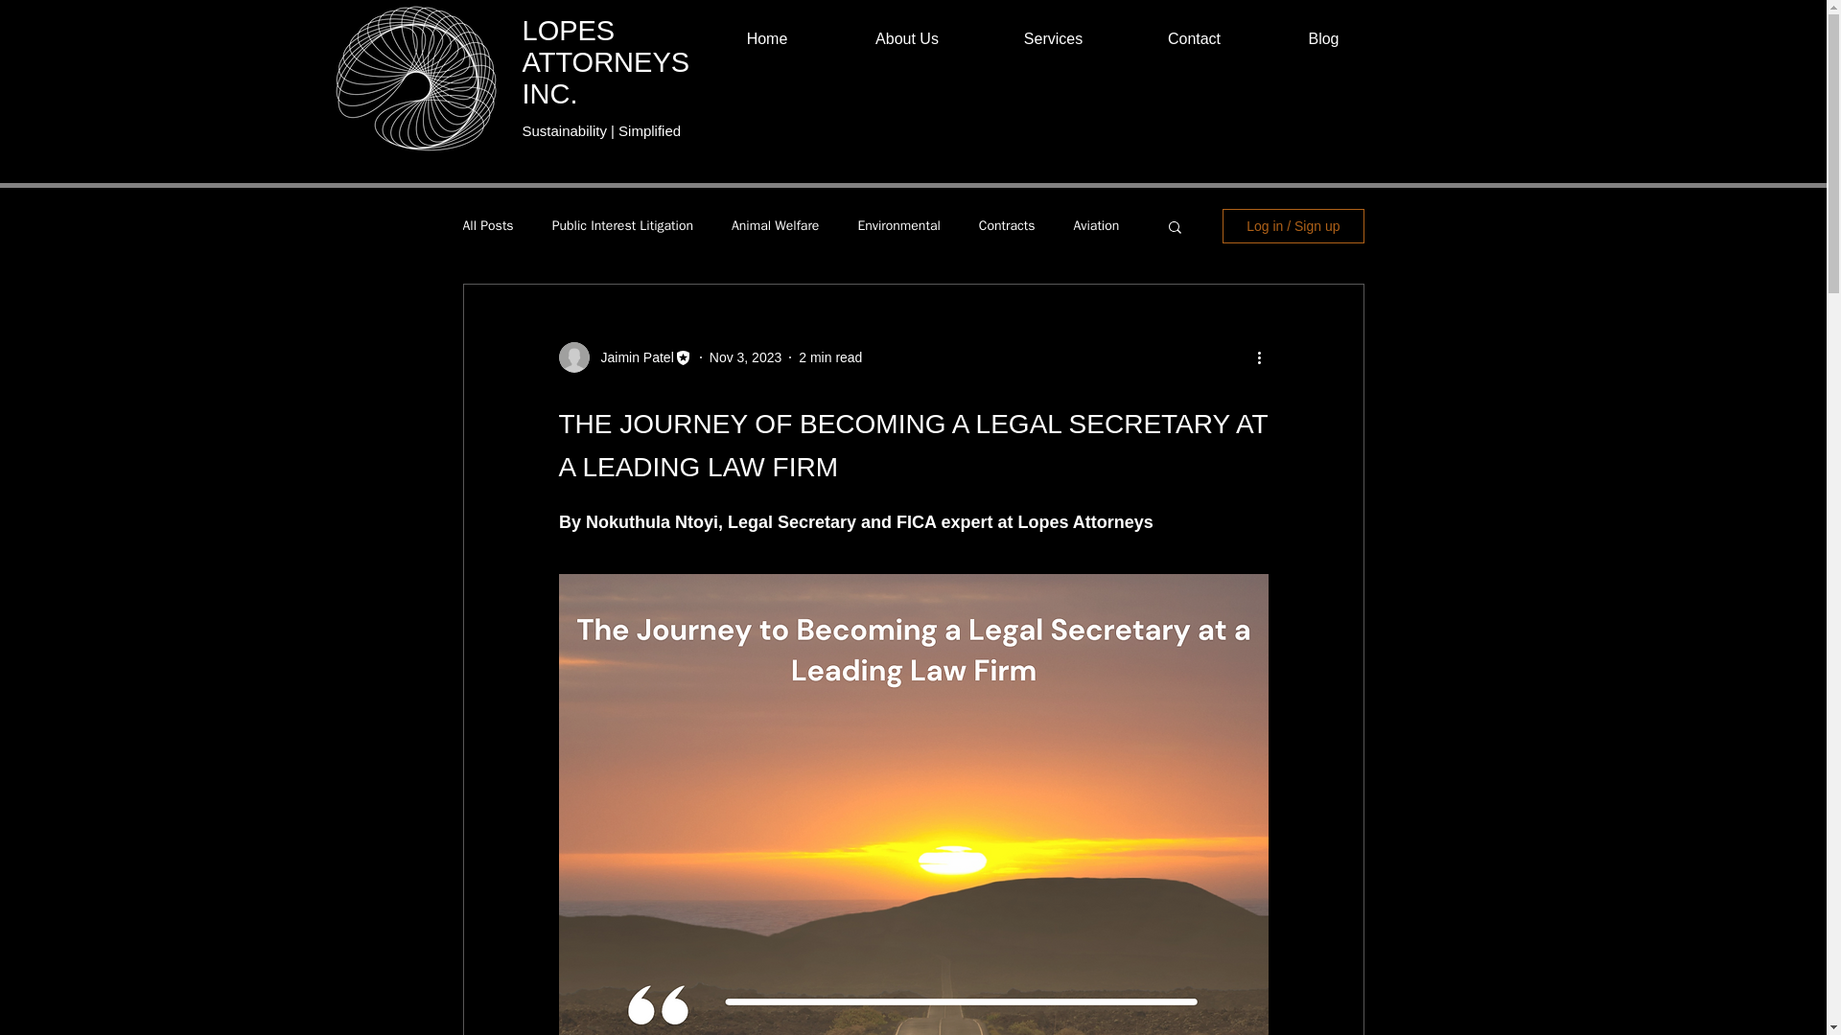  Describe the element at coordinates (830, 356) in the screenshot. I see `2 min read` at that location.